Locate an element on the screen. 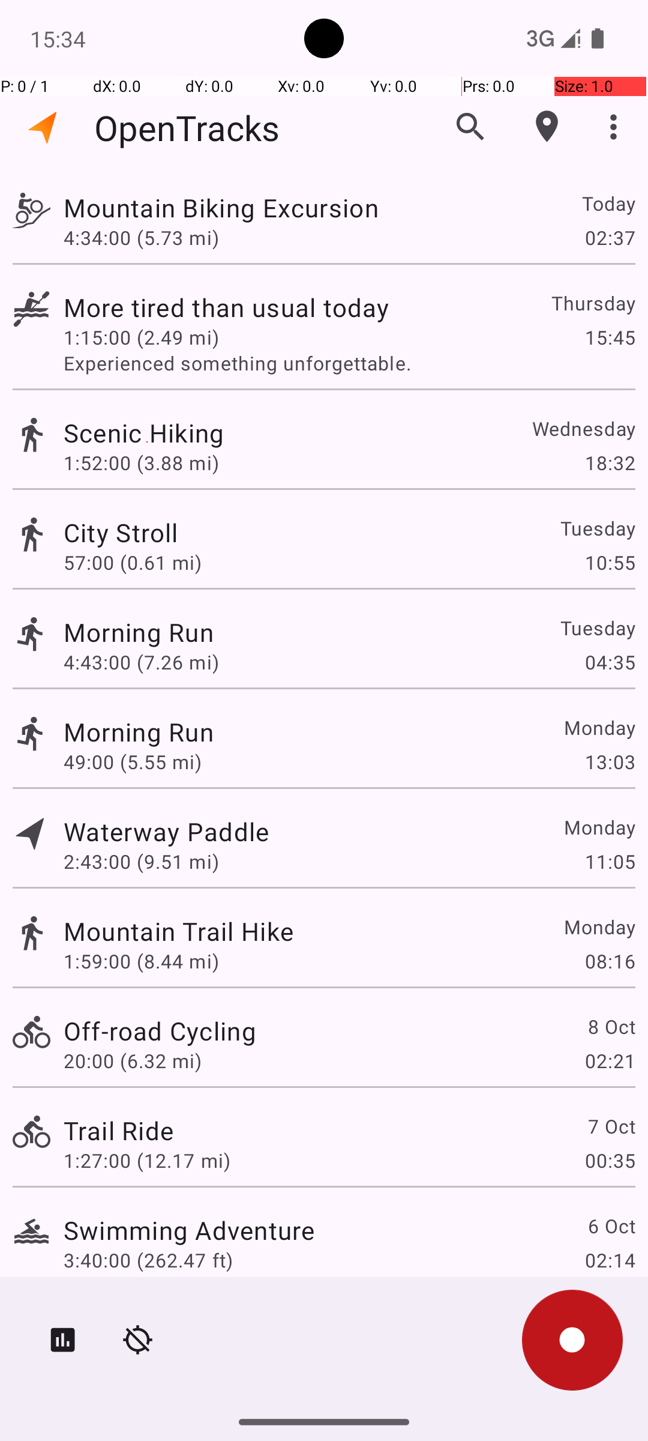 This screenshot has width=648, height=1441. 13:03 is located at coordinates (610, 761).